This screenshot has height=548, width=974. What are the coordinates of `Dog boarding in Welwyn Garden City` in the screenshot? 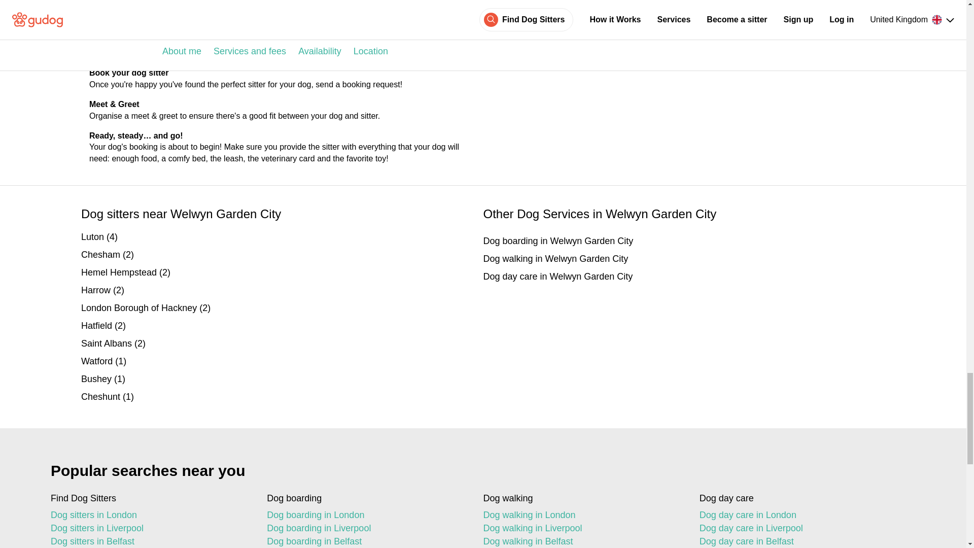 It's located at (684, 242).